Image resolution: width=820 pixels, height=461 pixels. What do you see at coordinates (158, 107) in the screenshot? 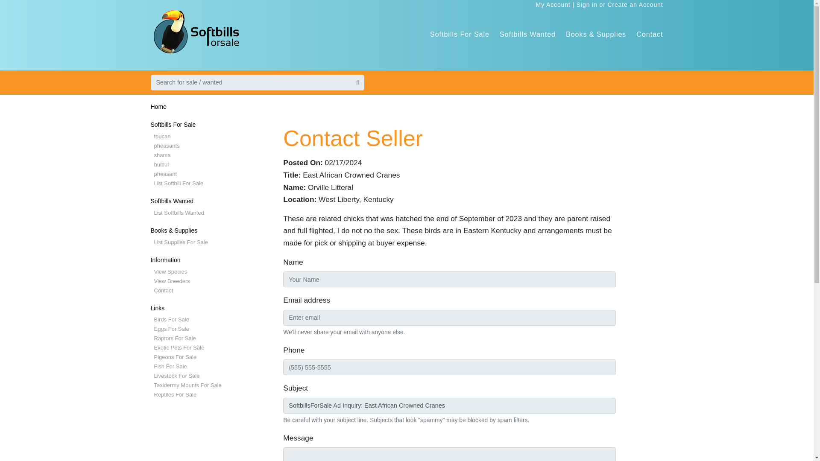
I see `Home` at bounding box center [158, 107].